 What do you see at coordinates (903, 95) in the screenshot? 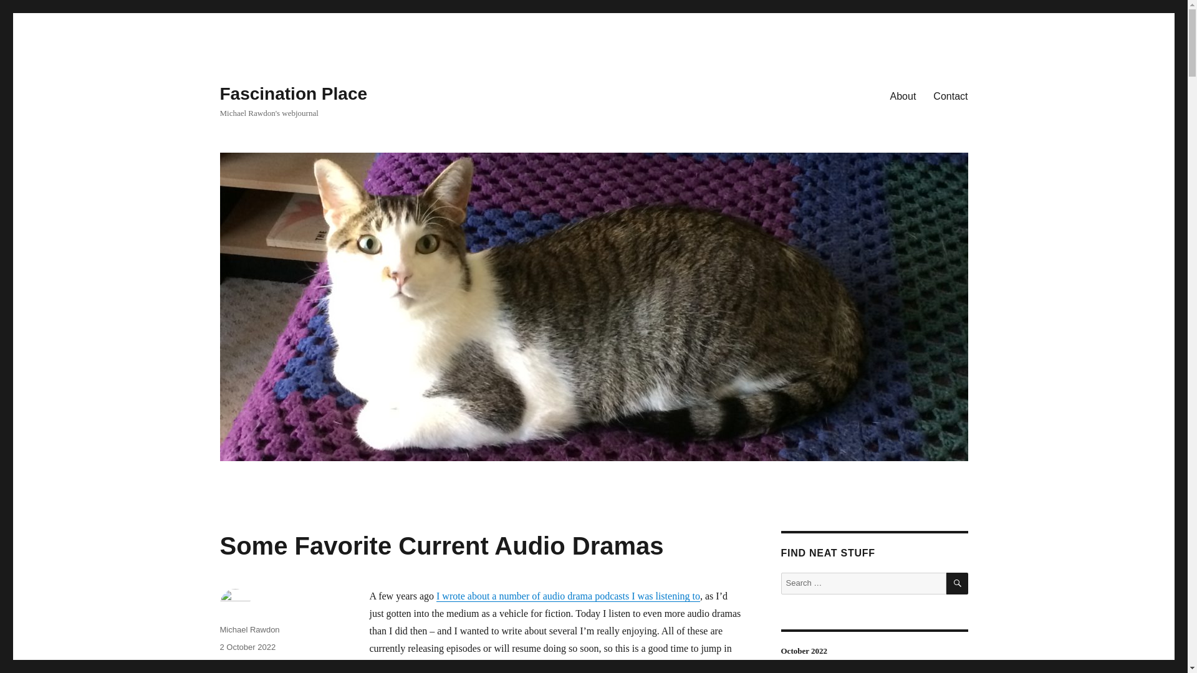
I see `About` at bounding box center [903, 95].